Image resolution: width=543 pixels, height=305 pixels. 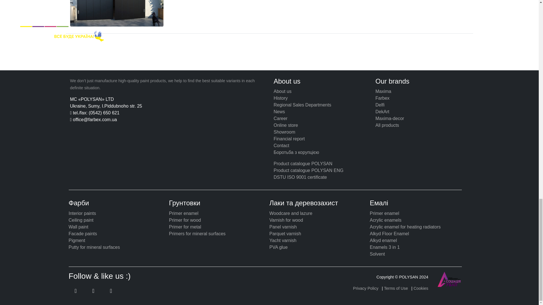 What do you see at coordinates (289, 139) in the screenshot?
I see `Financial report` at bounding box center [289, 139].